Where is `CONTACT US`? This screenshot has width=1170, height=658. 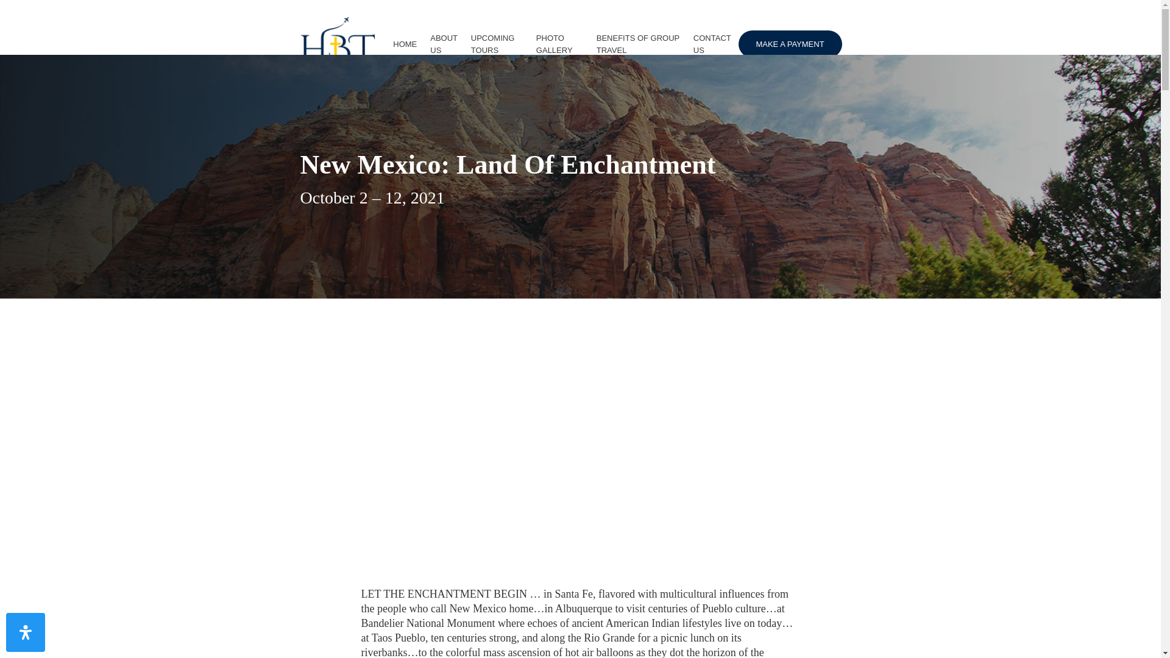
CONTACT US is located at coordinates (712, 43).